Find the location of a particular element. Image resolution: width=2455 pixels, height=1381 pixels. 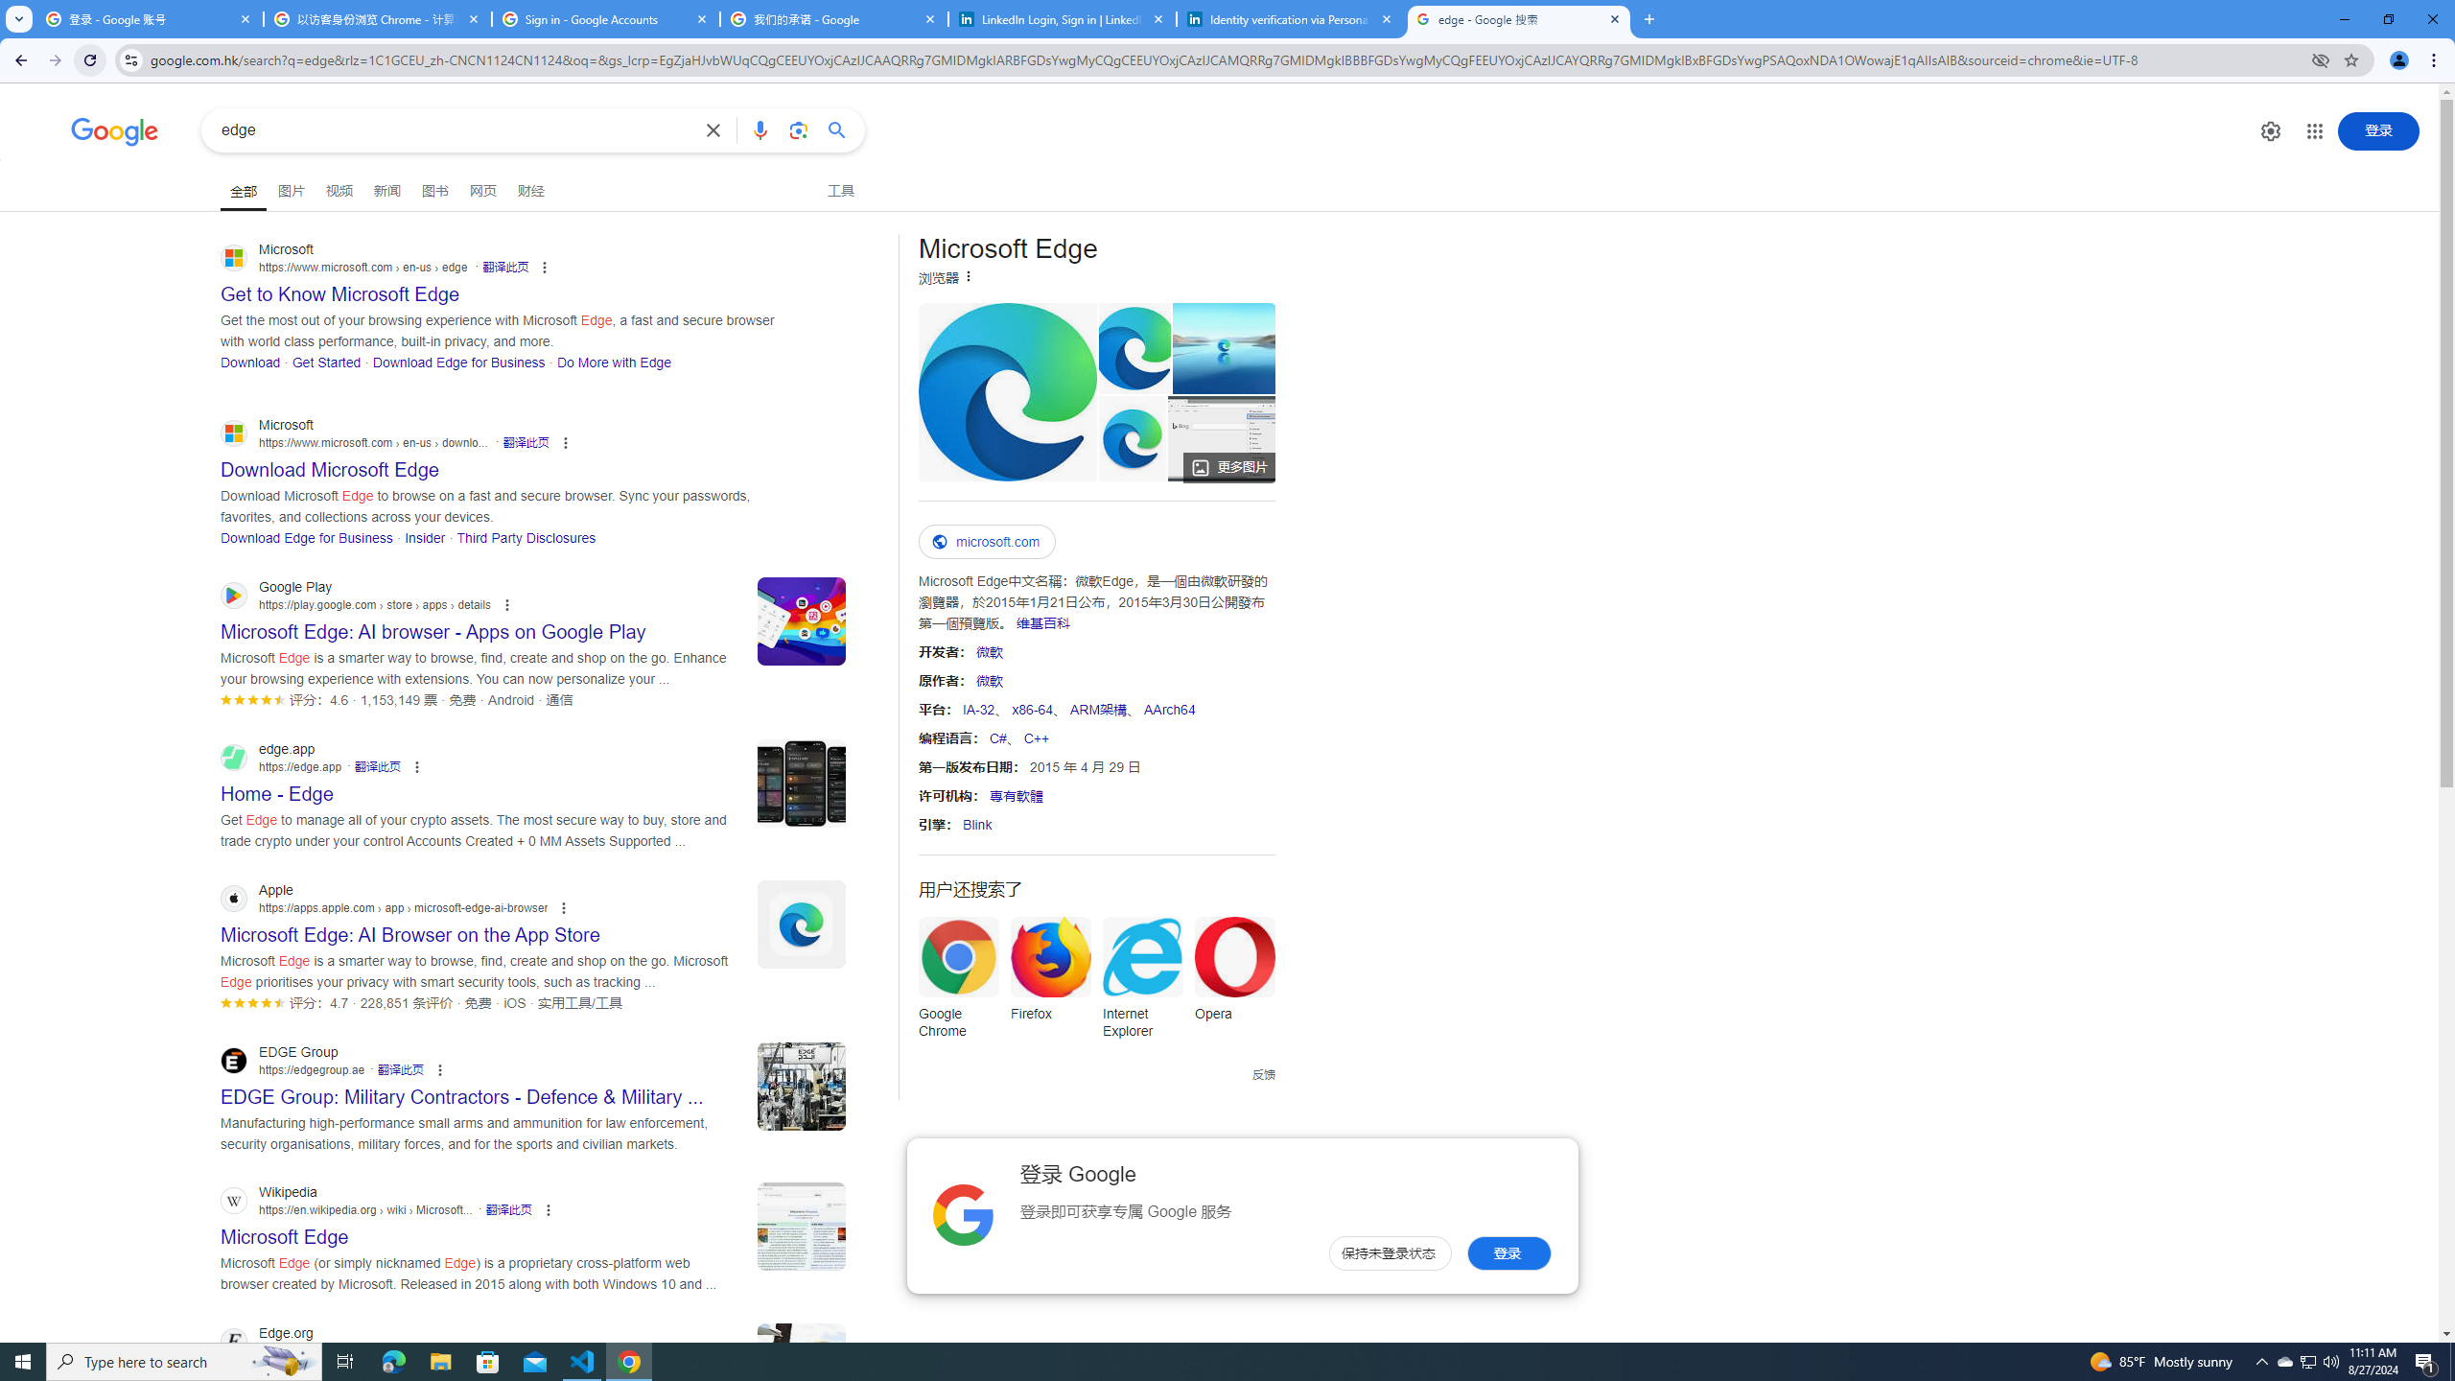

Browse InPrivate in Microsoft Edge - Microsoft Support is located at coordinates (1221, 439).